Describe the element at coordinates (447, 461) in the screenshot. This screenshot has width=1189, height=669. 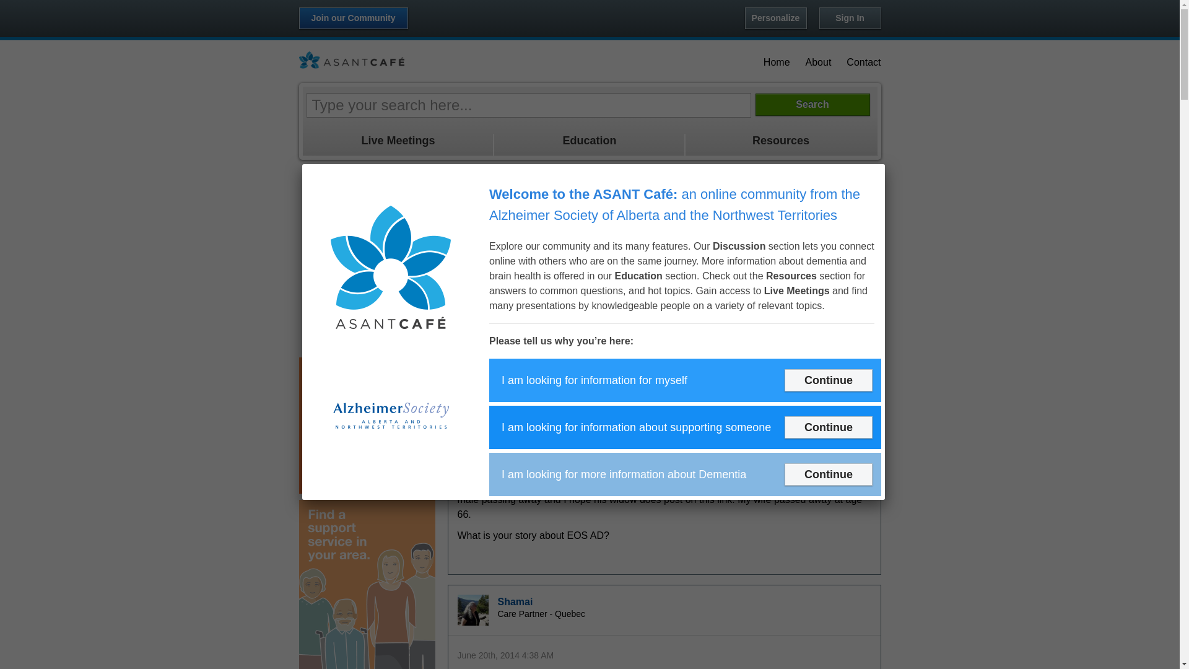
I see ` ` at that location.